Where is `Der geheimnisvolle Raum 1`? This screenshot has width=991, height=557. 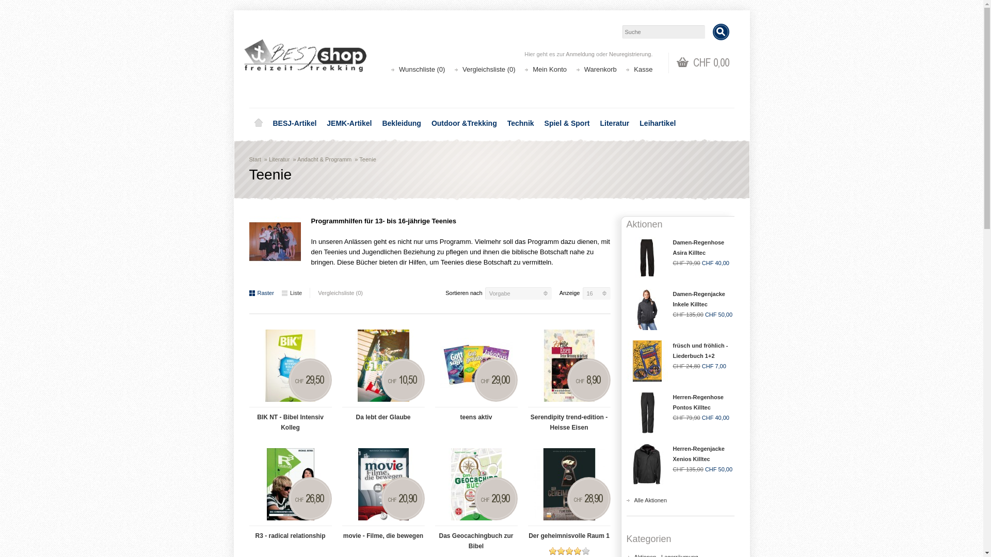 Der geheimnisvolle Raum 1 is located at coordinates (569, 533).